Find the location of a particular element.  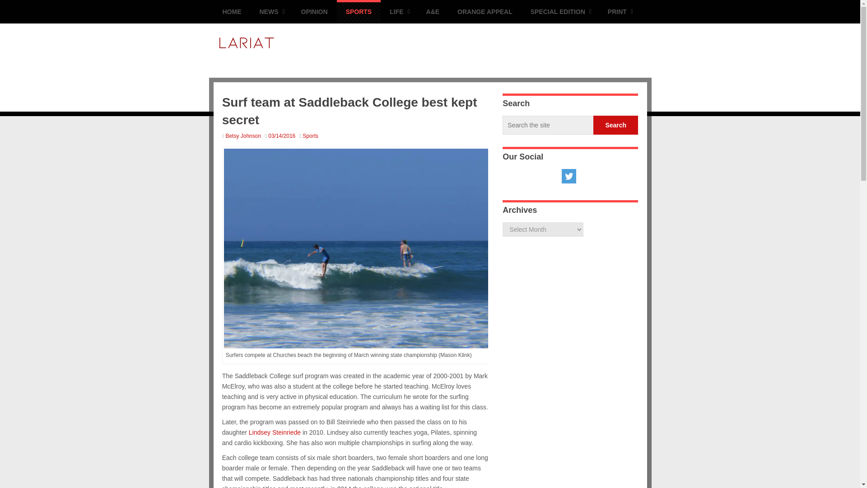

PRINT is located at coordinates (620, 12).